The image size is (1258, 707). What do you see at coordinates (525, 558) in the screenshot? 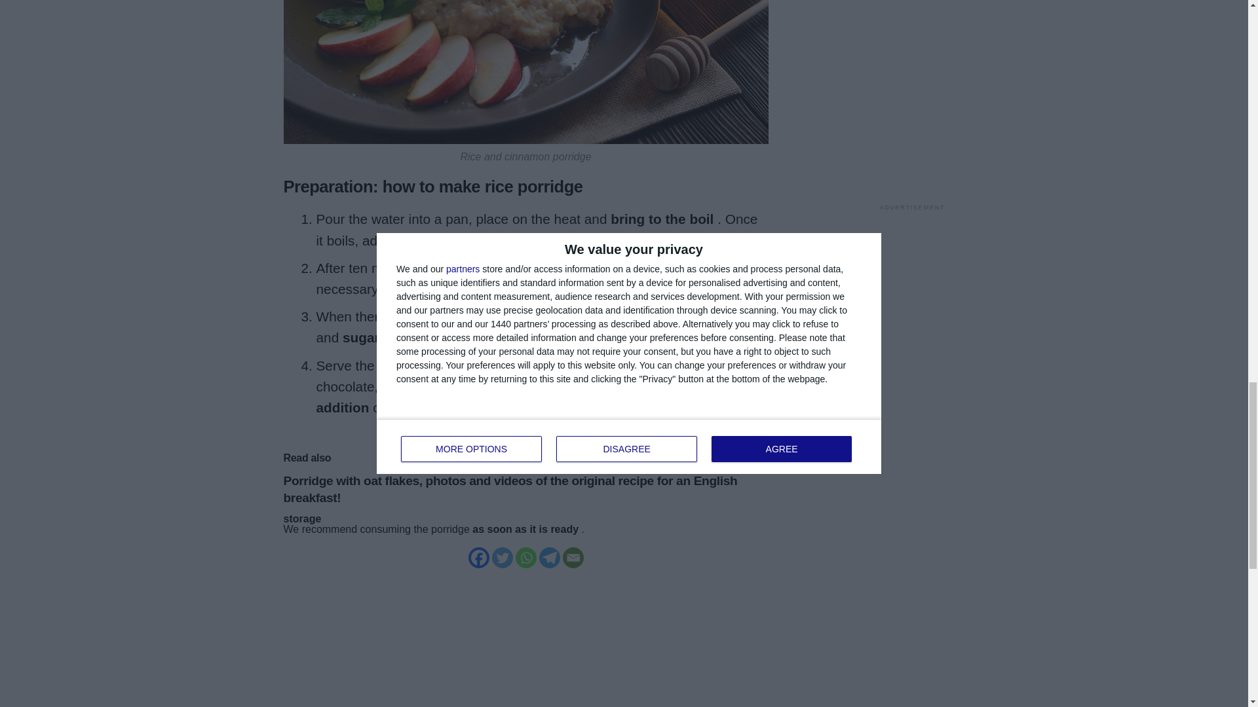
I see `Whatsapp` at bounding box center [525, 558].